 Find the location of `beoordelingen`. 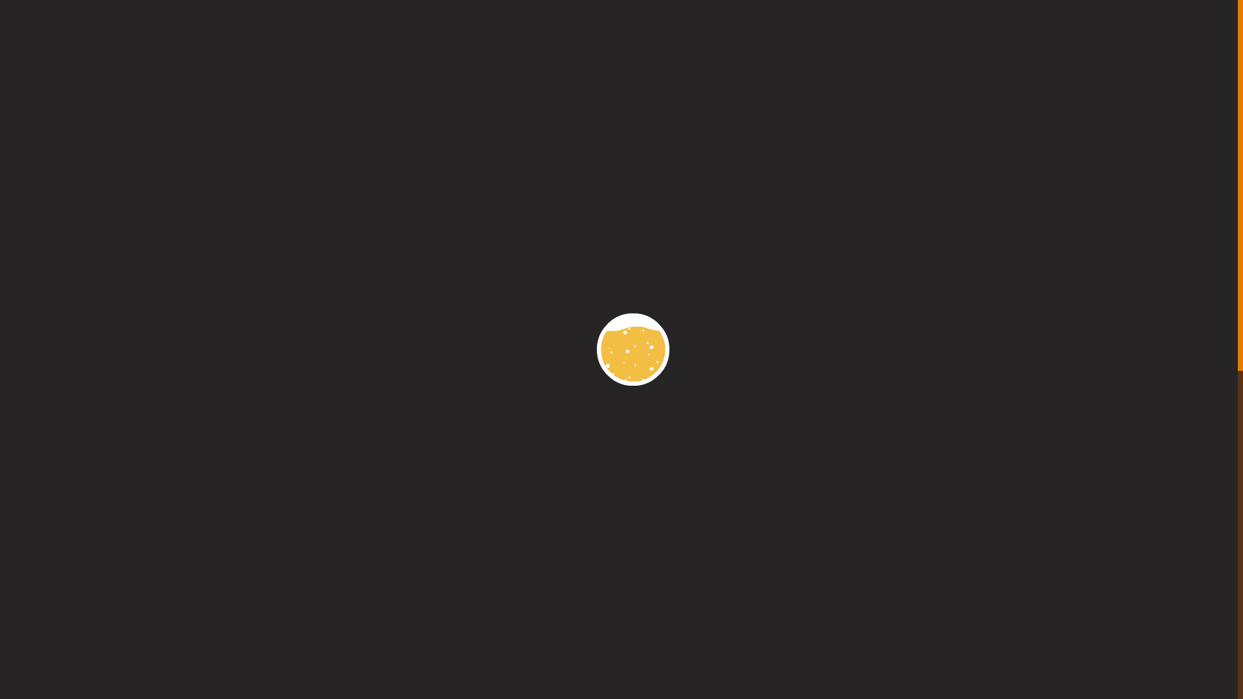

beoordelingen is located at coordinates (829, 172).